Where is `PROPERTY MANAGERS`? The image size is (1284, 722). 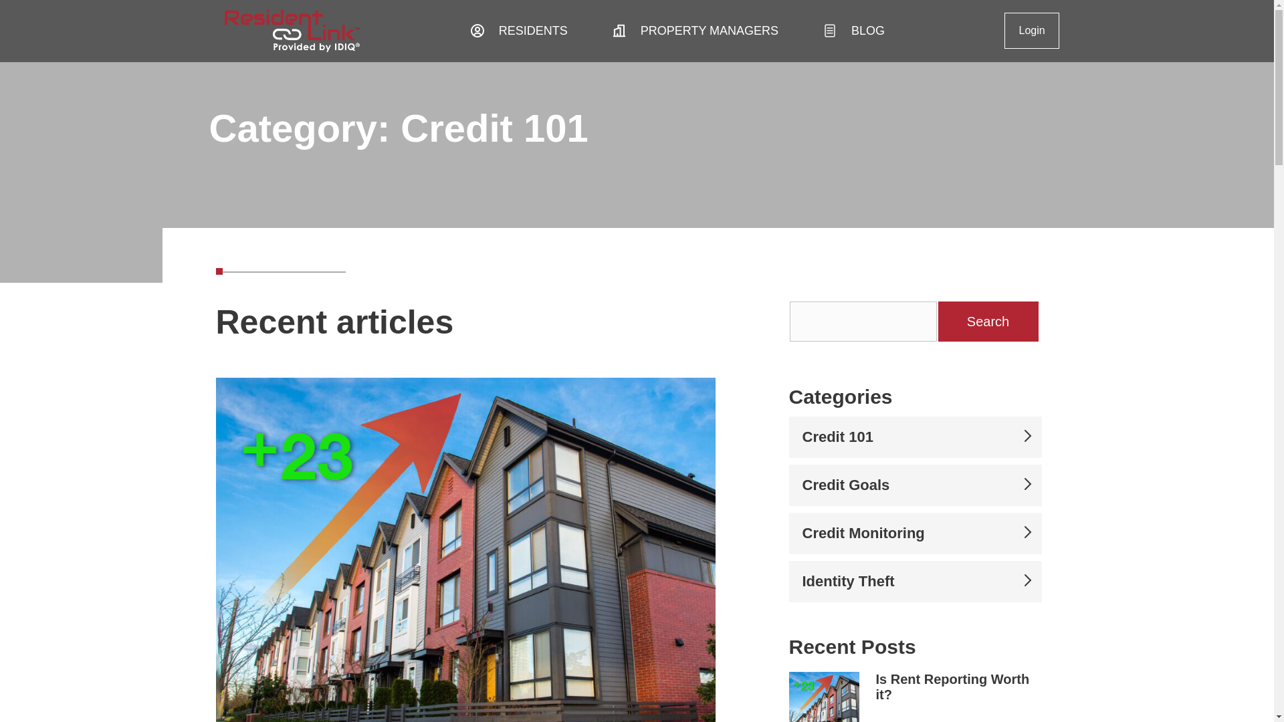 PROPERTY MANAGERS is located at coordinates (732, 31).